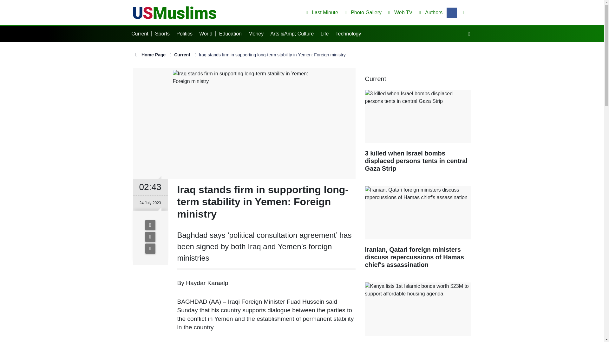  I want to click on Politics, so click(186, 34).